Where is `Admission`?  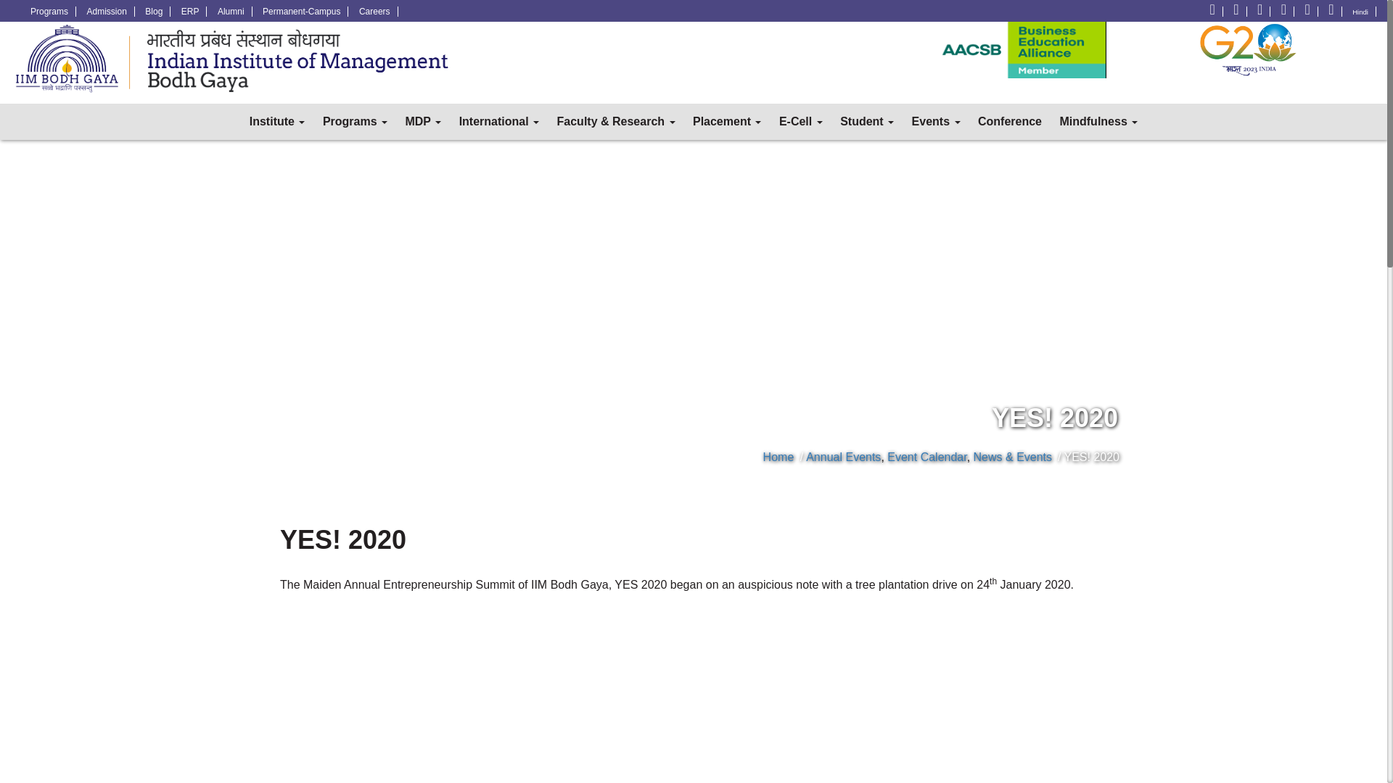 Admission is located at coordinates (106, 11).